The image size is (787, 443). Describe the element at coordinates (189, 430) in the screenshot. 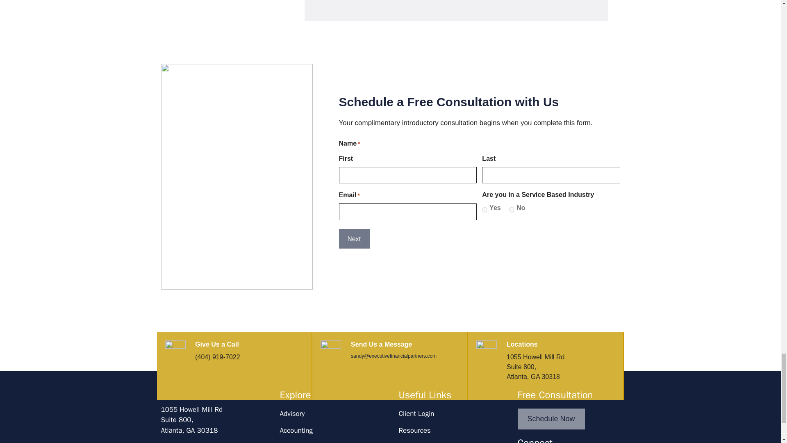

I see `Blog` at that location.